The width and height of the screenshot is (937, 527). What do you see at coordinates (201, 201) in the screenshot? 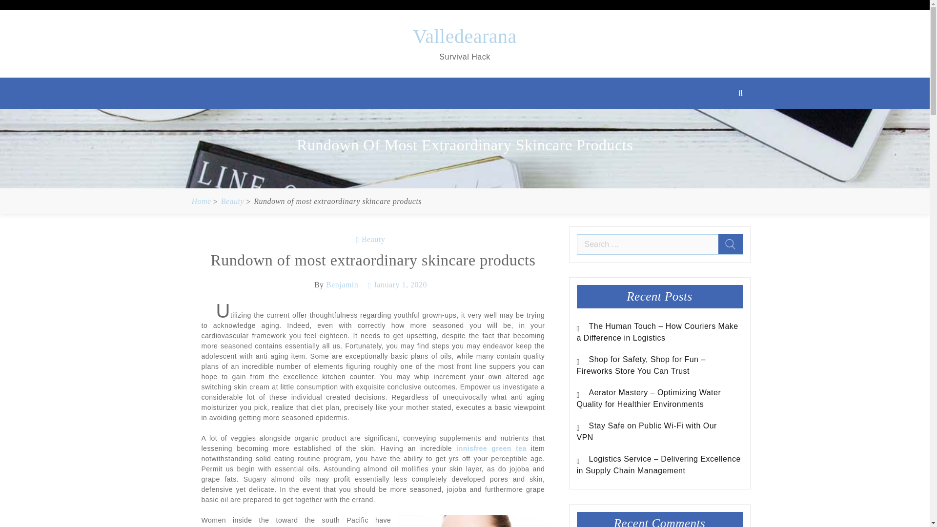
I see `Home` at bounding box center [201, 201].